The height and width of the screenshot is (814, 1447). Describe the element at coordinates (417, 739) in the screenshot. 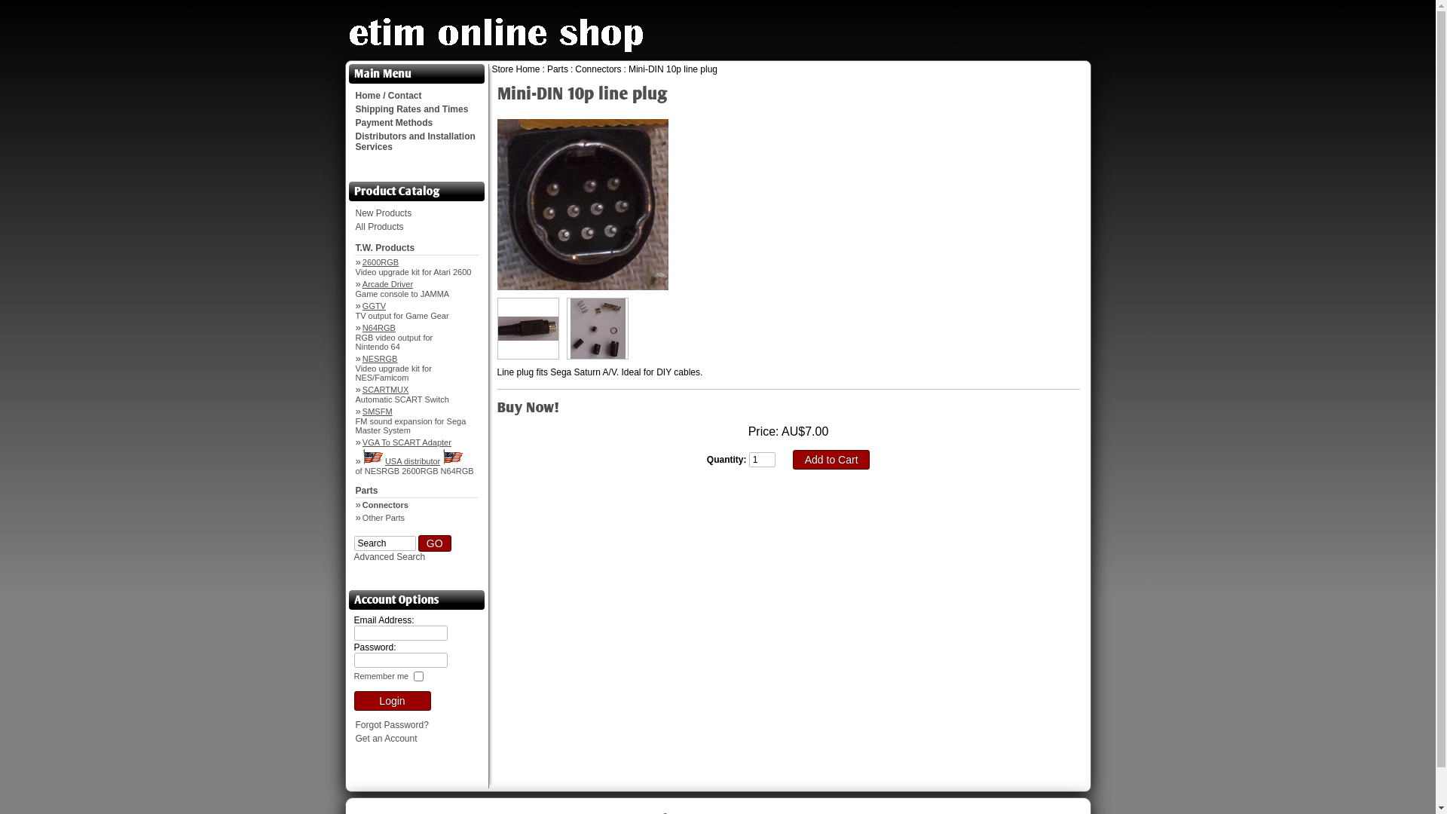

I see `Get an Account` at that location.